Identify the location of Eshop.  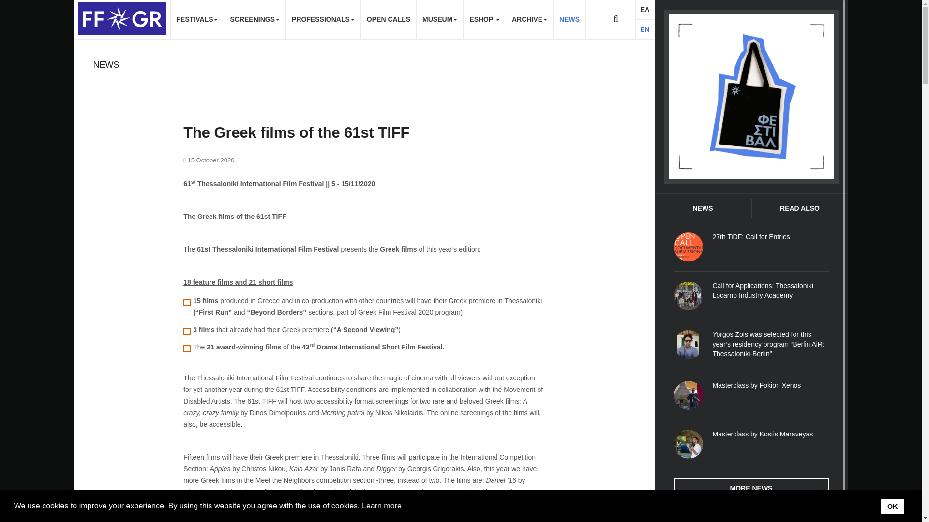
(751, 96).